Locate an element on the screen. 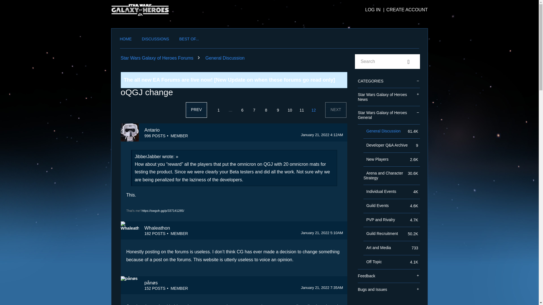 This screenshot has width=543, height=305. JibberJabber is located at coordinates (148, 156).